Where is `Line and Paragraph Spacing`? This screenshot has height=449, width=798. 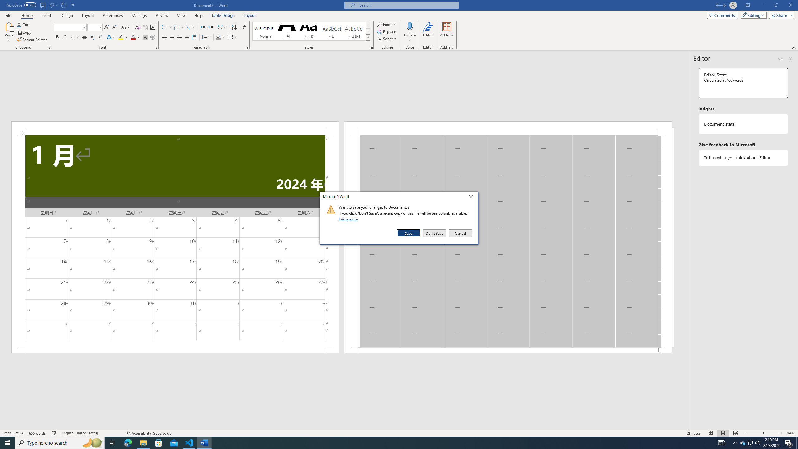 Line and Paragraph Spacing is located at coordinates (206, 37).